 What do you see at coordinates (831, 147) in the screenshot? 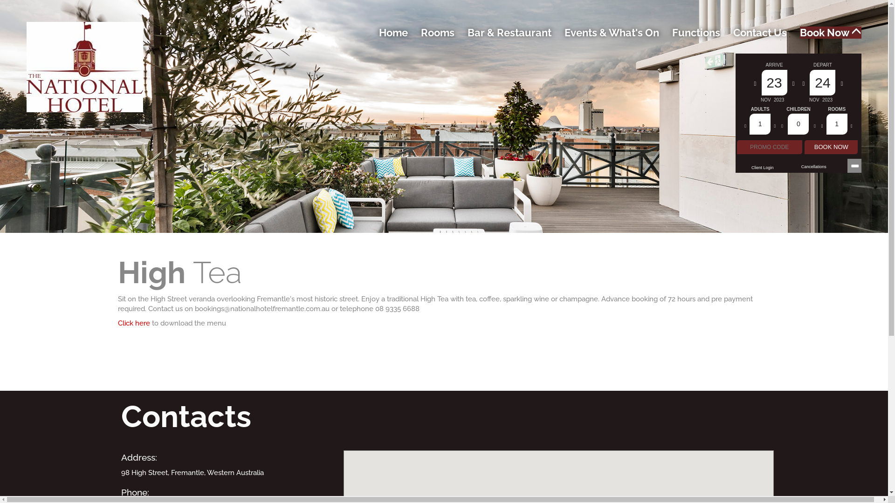
I see `BOOK NOW` at bounding box center [831, 147].